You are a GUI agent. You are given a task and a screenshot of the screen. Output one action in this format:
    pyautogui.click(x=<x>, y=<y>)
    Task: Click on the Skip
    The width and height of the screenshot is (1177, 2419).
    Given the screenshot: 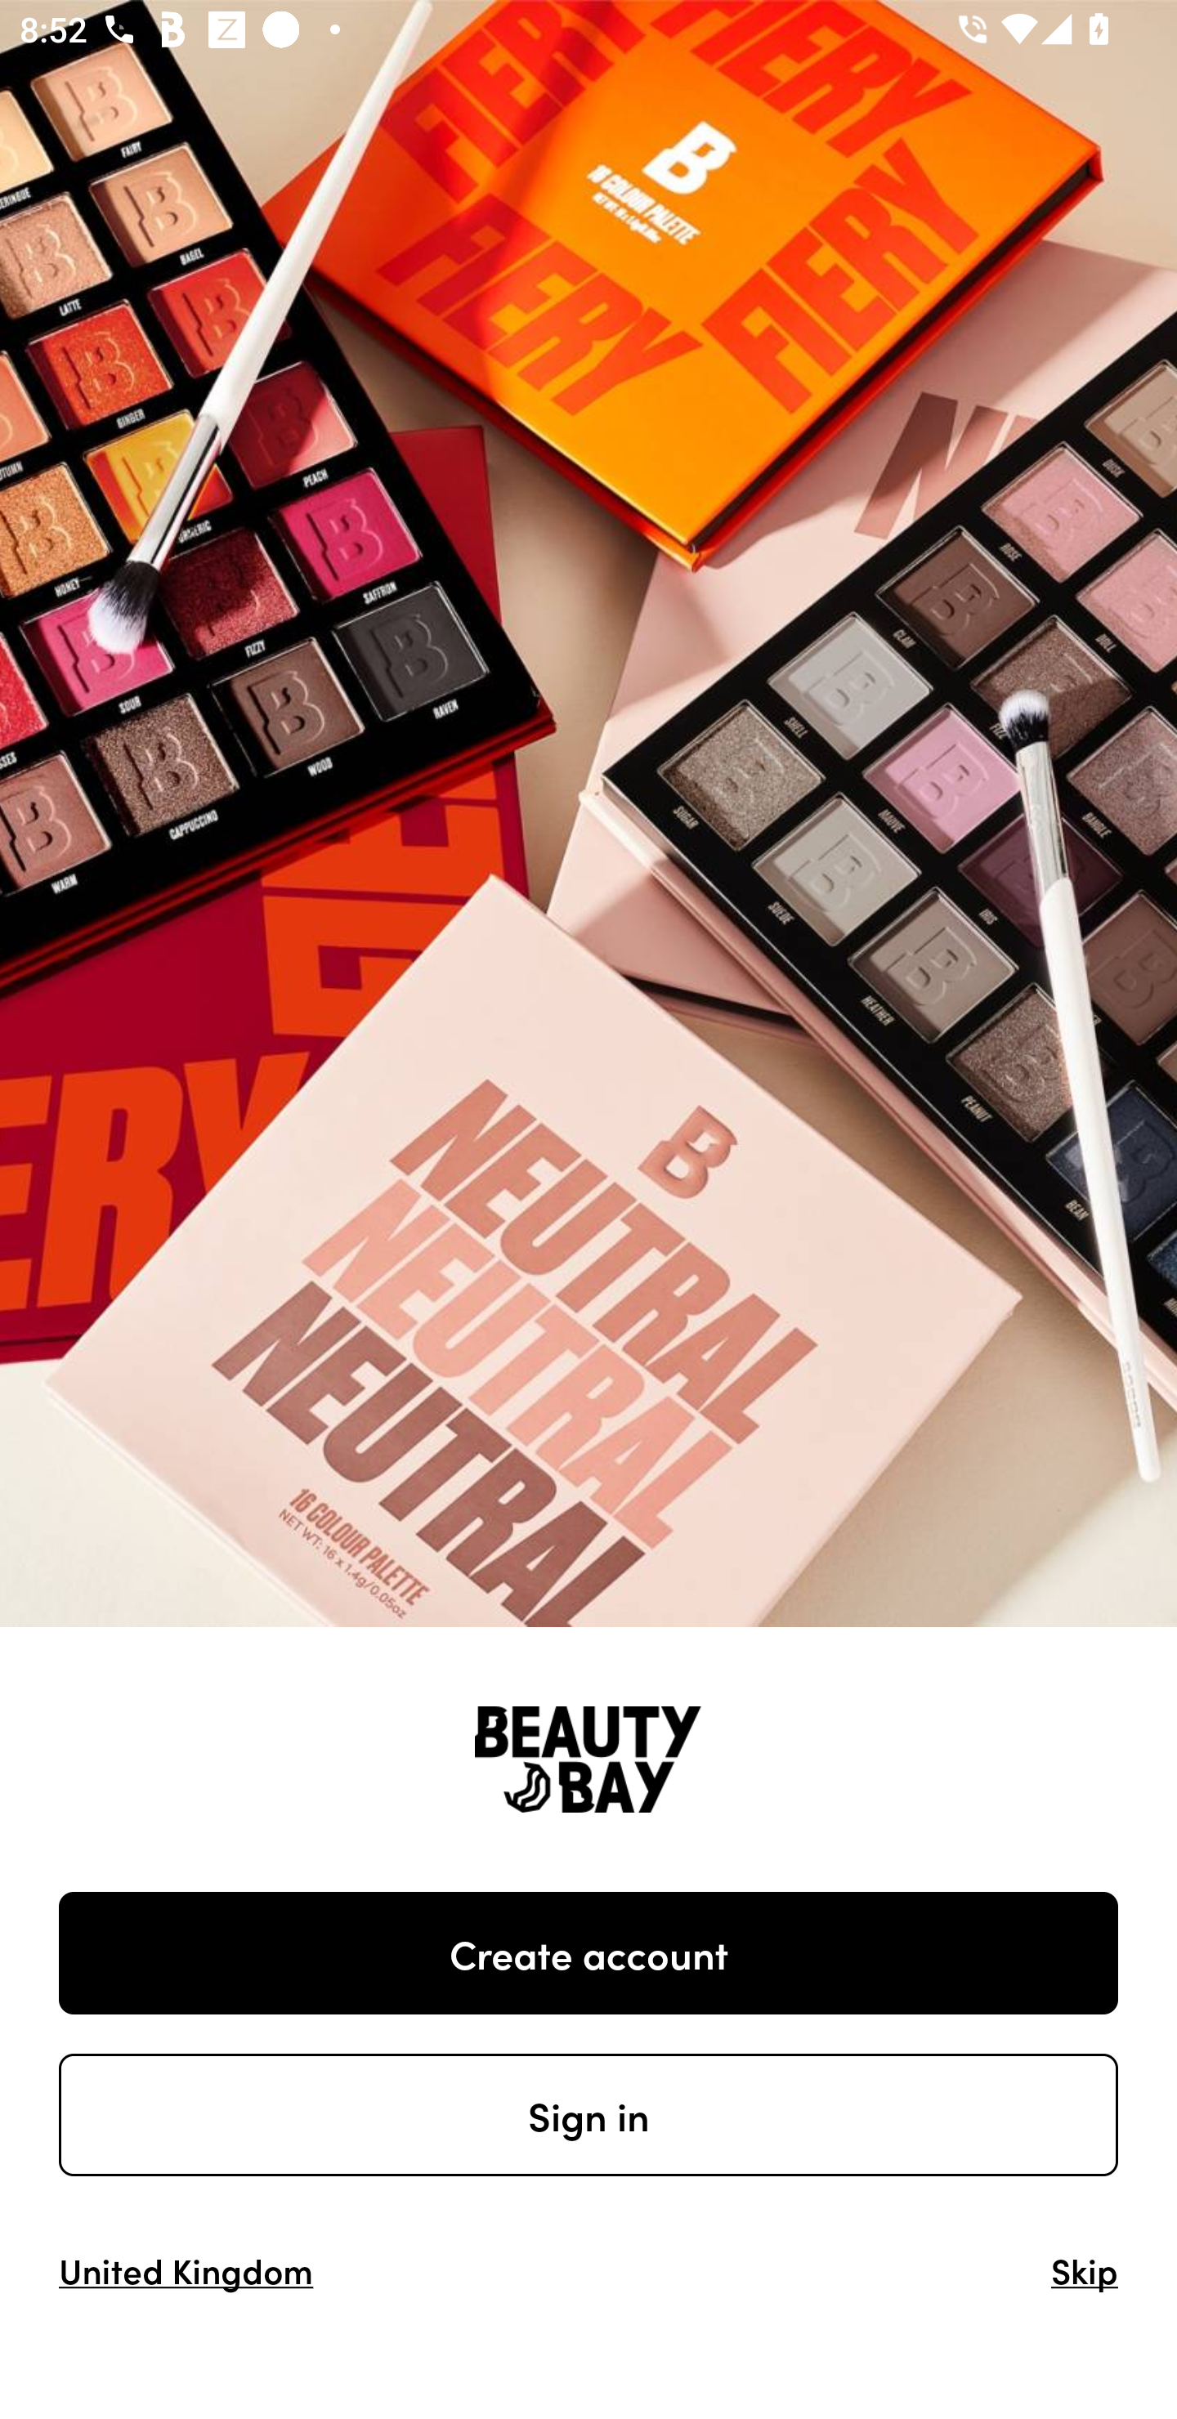 What is the action you would take?
    pyautogui.click(x=1084, y=2269)
    